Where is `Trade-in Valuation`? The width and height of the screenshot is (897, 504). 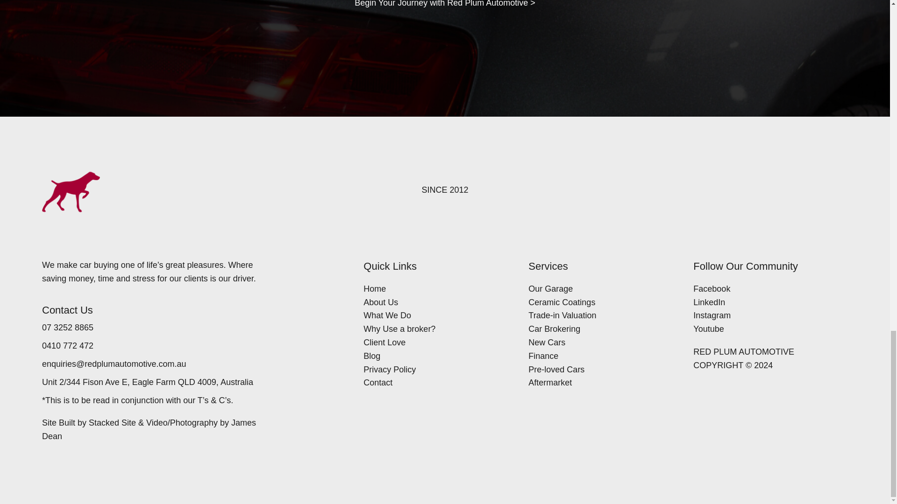
Trade-in Valuation is located at coordinates (601, 315).